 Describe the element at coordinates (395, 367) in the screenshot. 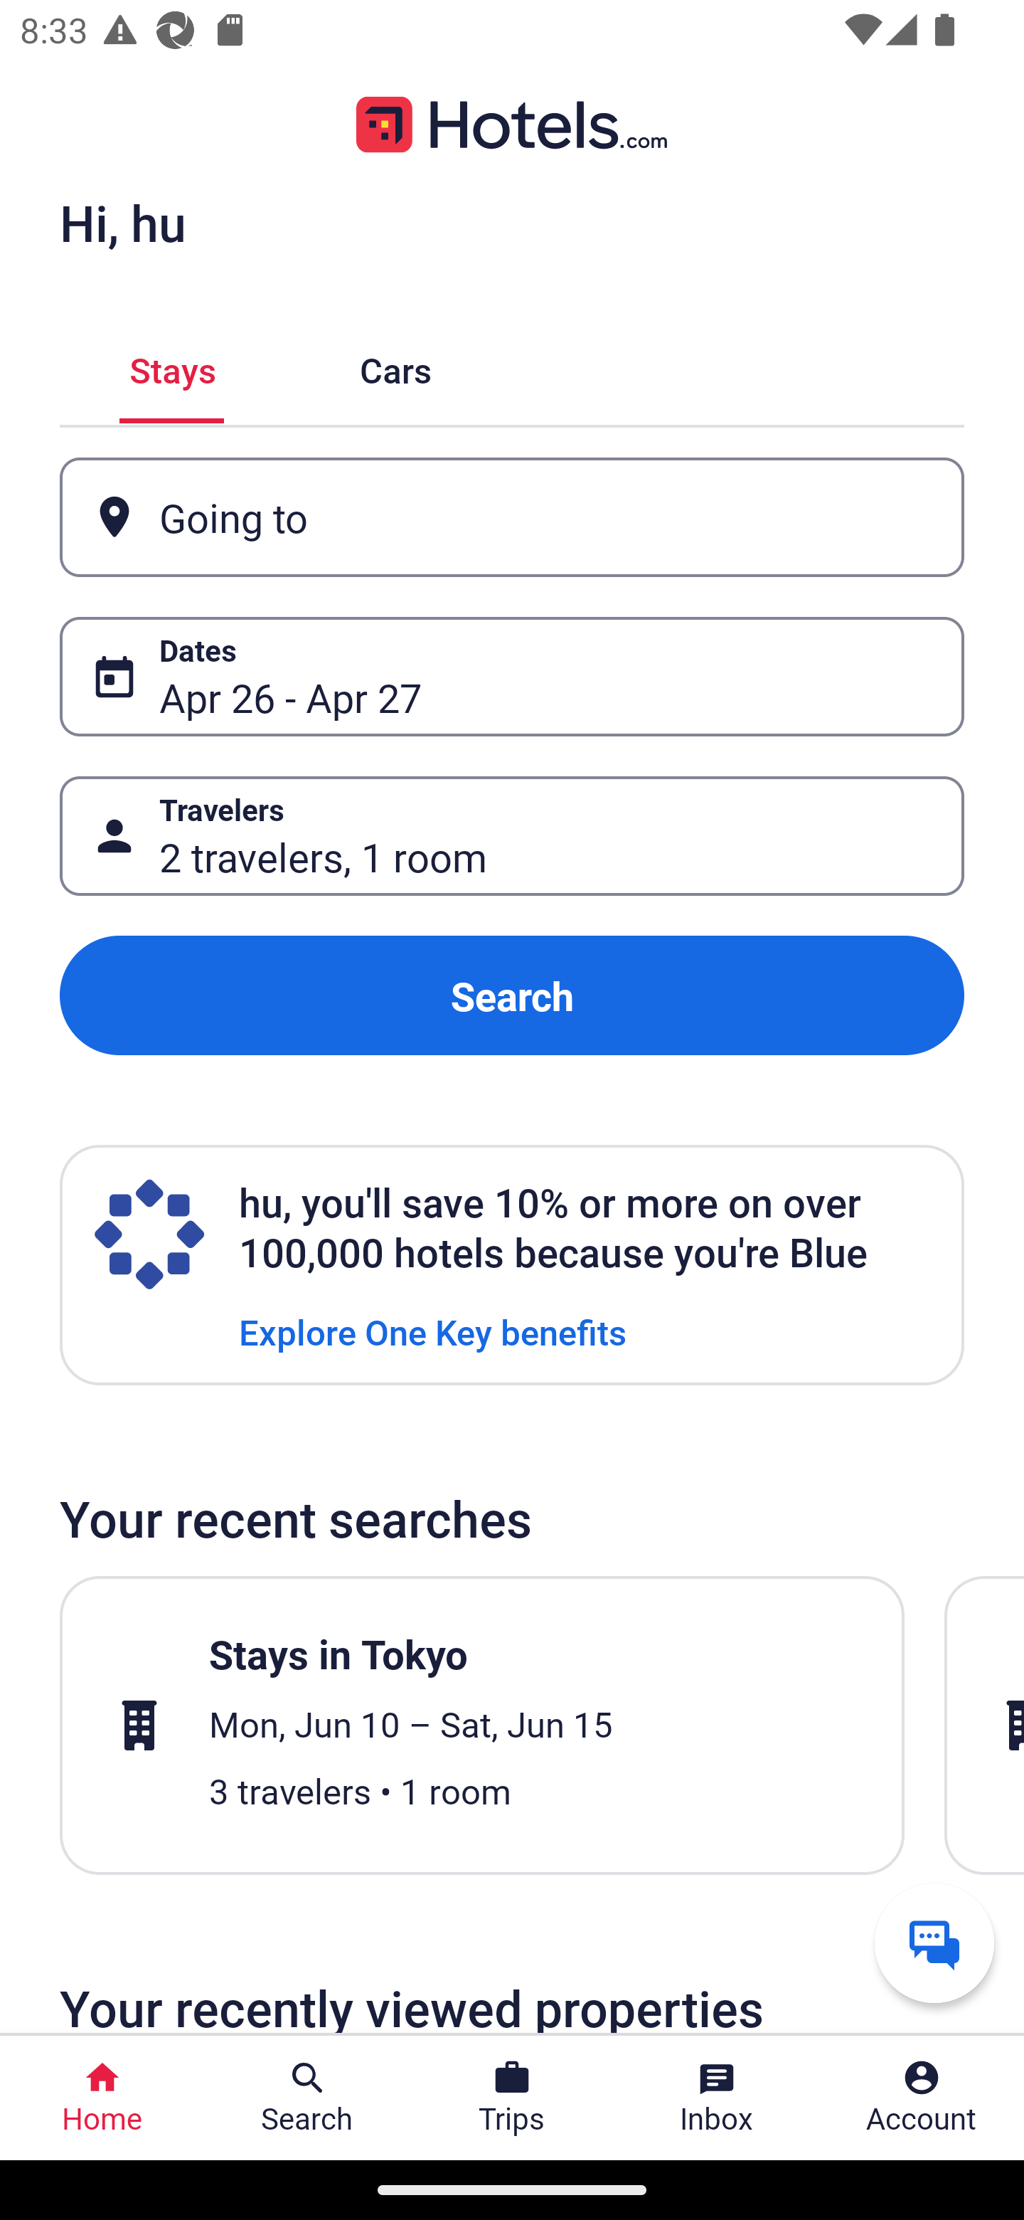

I see `Cars` at that location.